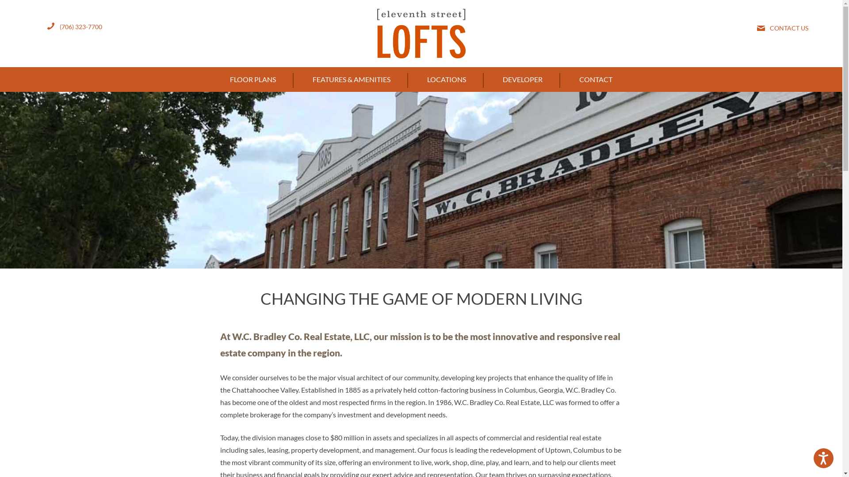  What do you see at coordinates (789, 28) in the screenshot?
I see `CONTACT US` at bounding box center [789, 28].